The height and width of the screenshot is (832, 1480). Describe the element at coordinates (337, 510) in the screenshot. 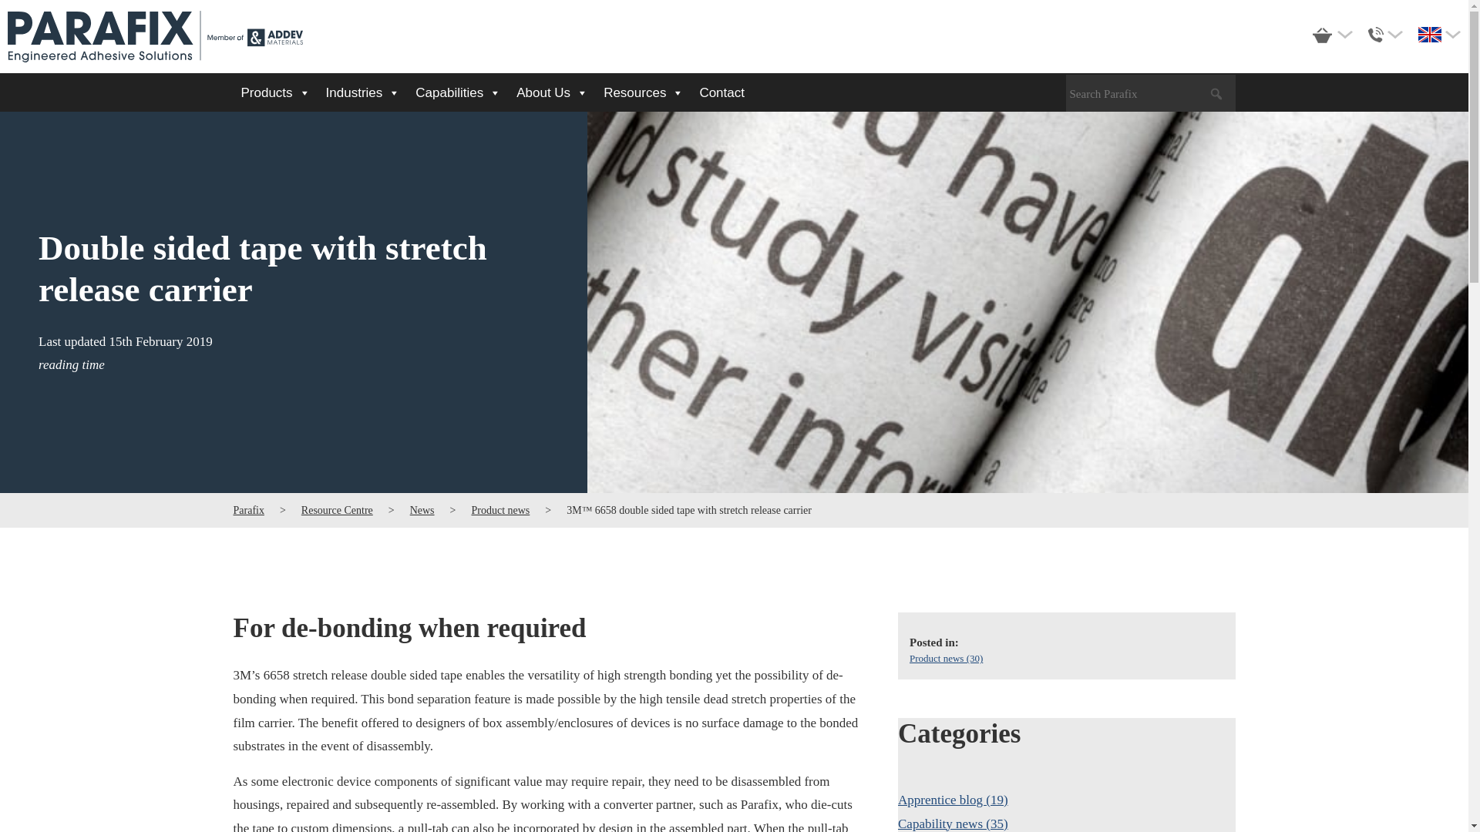

I see `Go to Resource Centre.` at that location.